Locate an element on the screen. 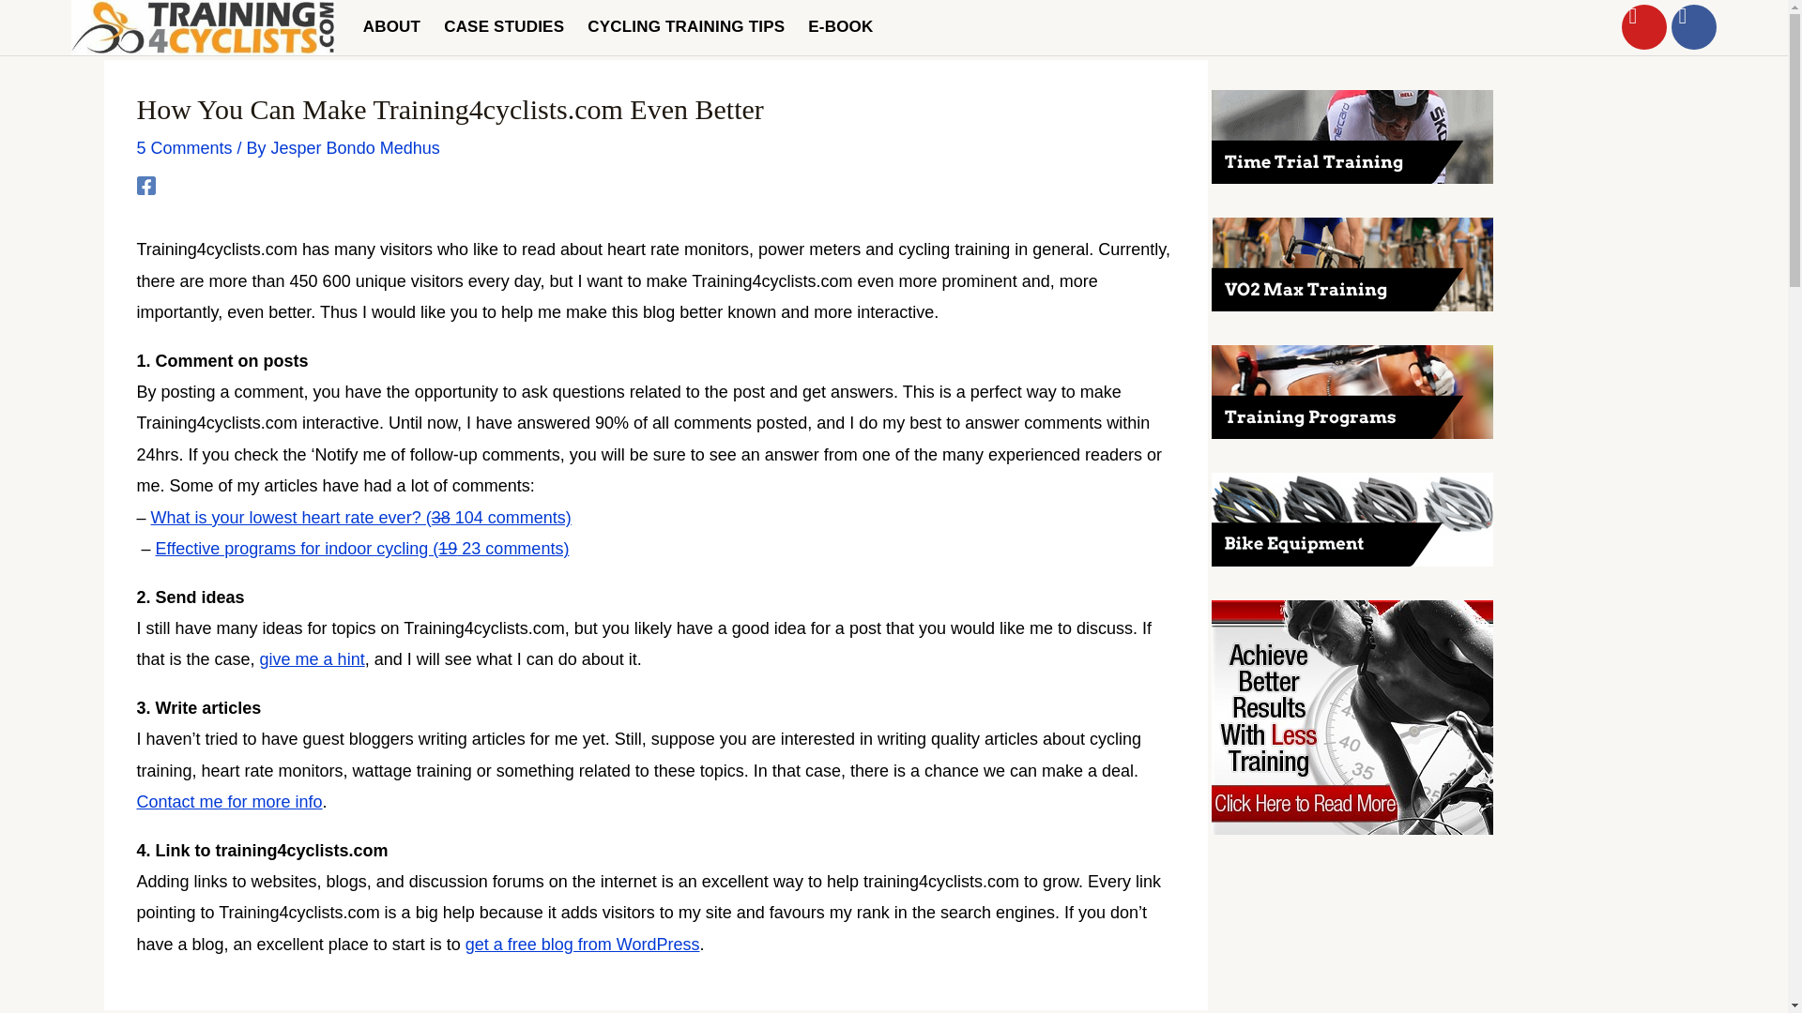 The height and width of the screenshot is (1013, 1802). Youtube is located at coordinates (1644, 26).